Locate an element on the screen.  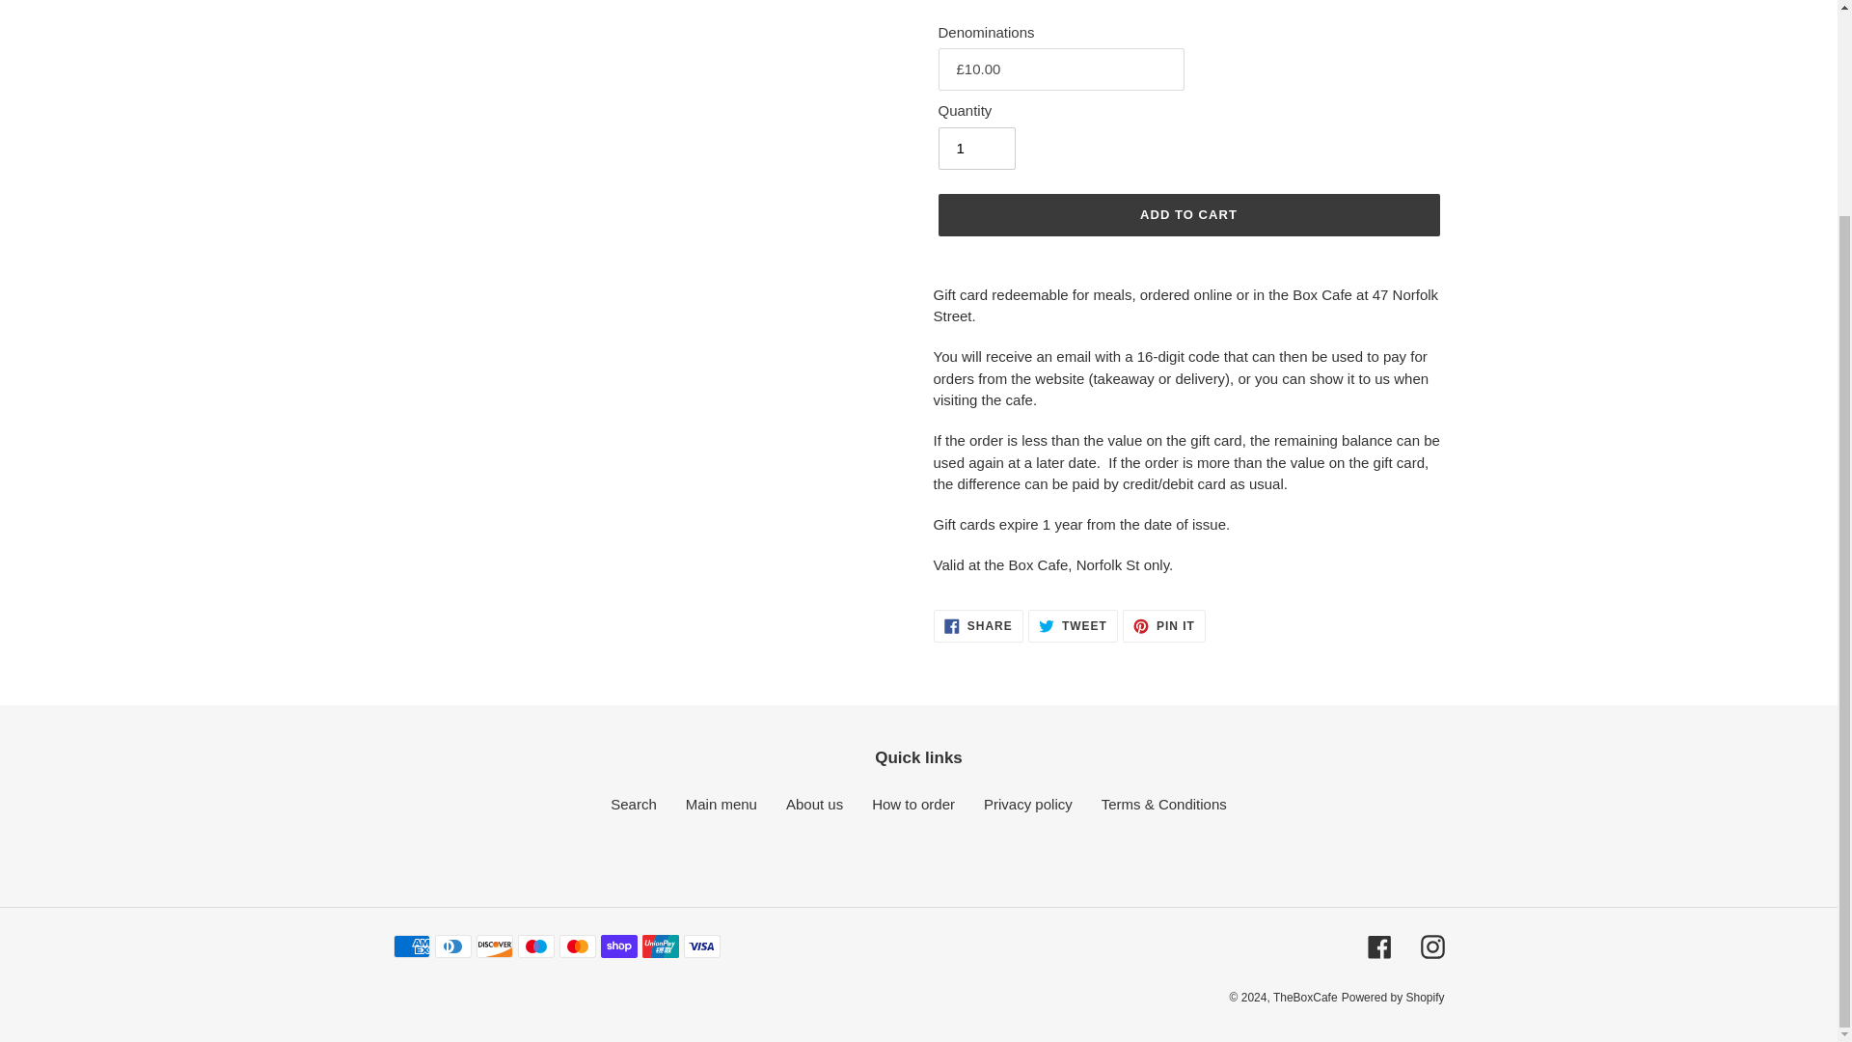
Search is located at coordinates (634, 805).